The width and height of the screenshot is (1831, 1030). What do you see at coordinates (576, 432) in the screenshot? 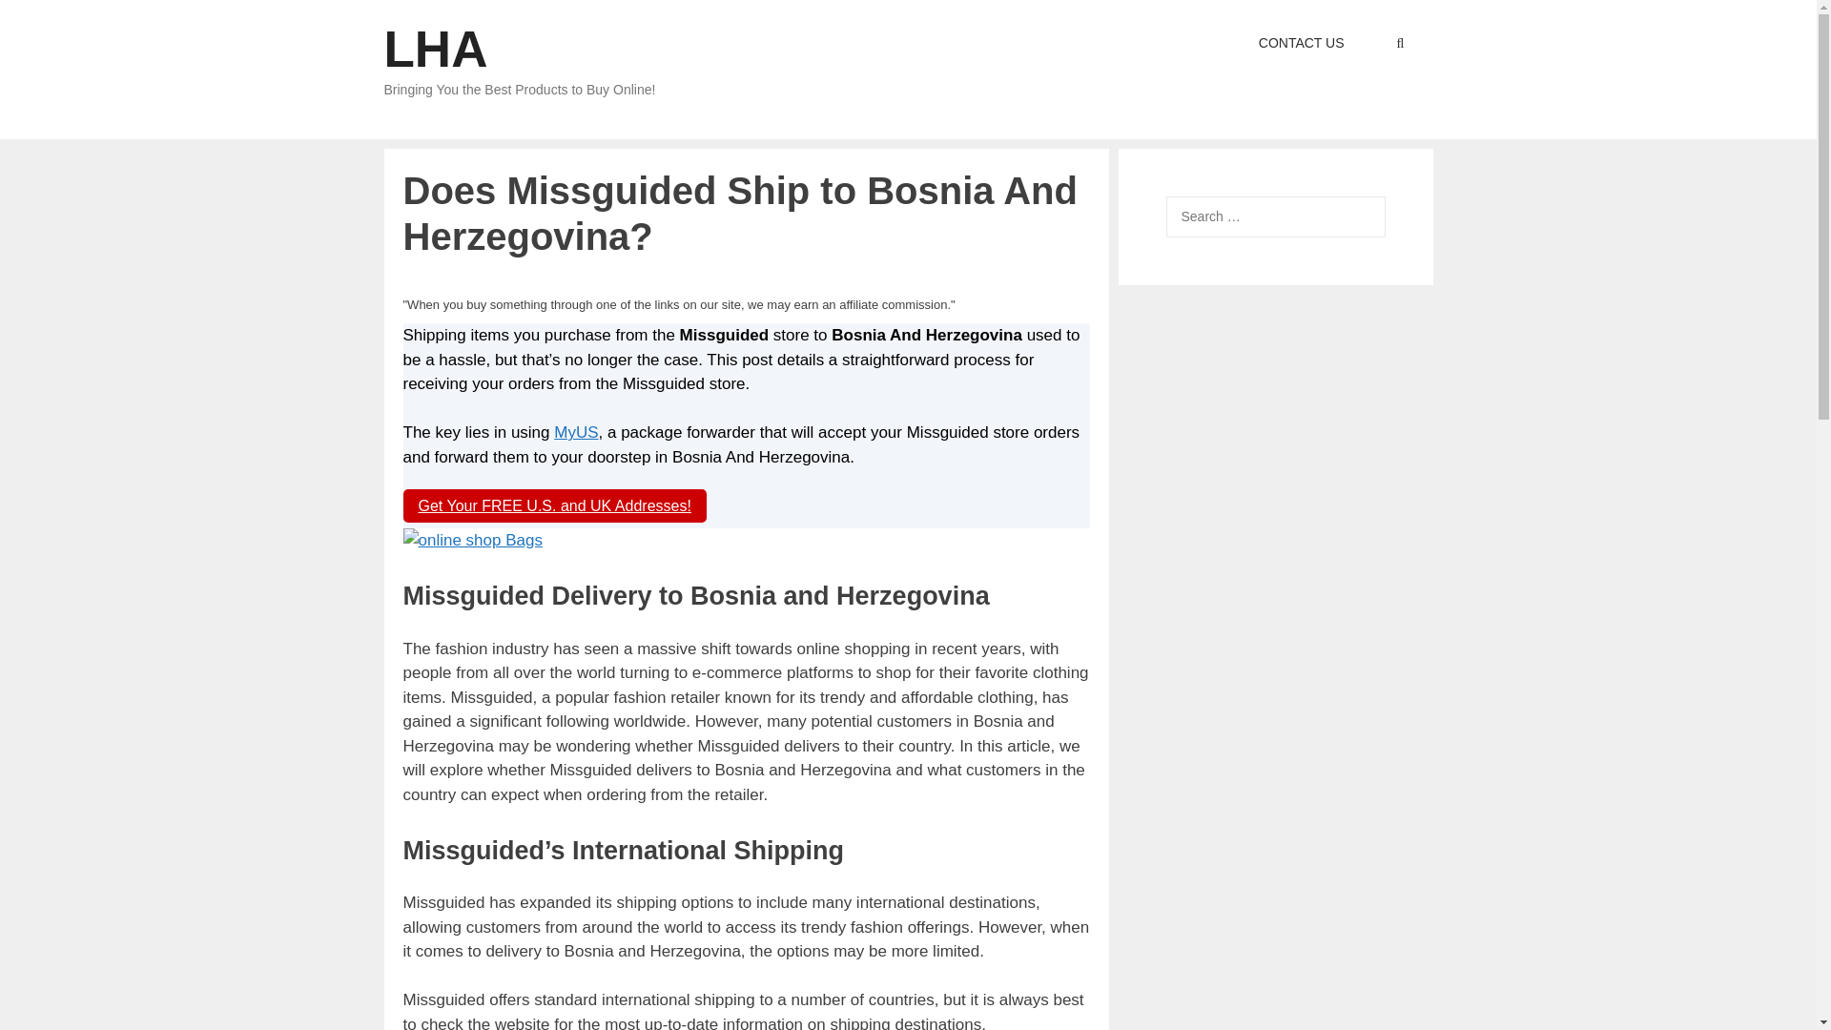
I see `MyUS` at bounding box center [576, 432].